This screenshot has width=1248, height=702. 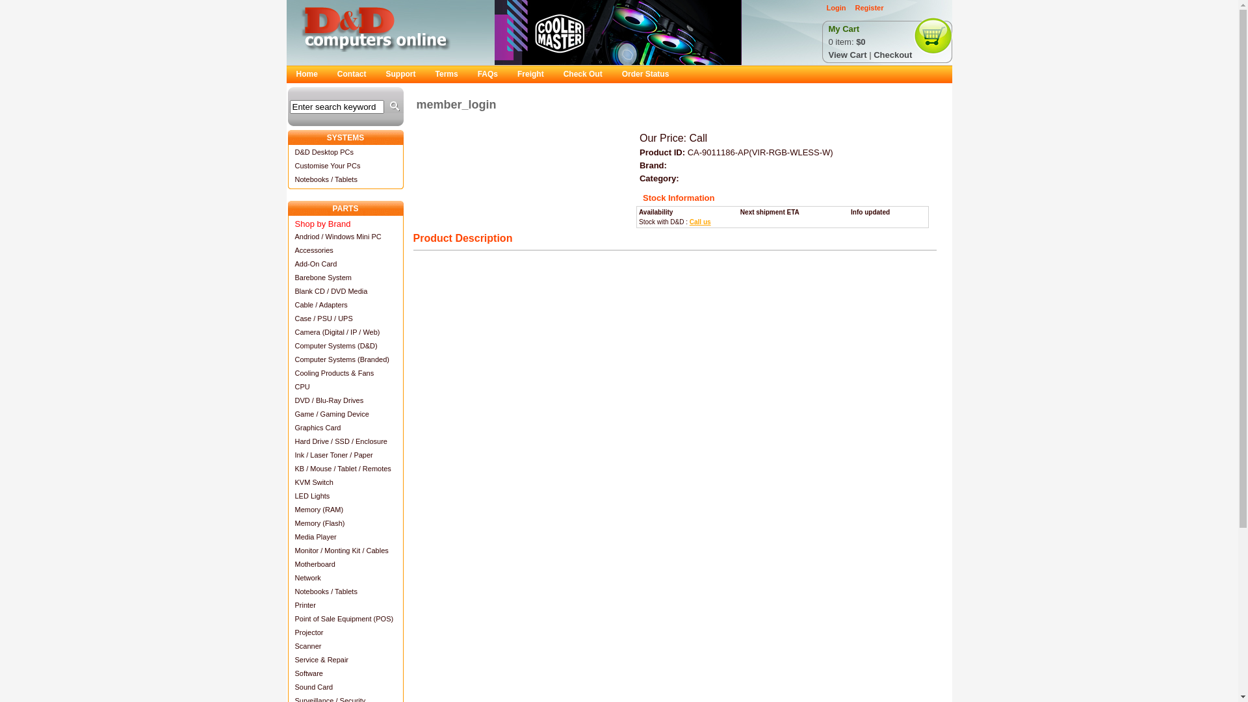 I want to click on Cooling Products & Fans, so click(x=345, y=373).